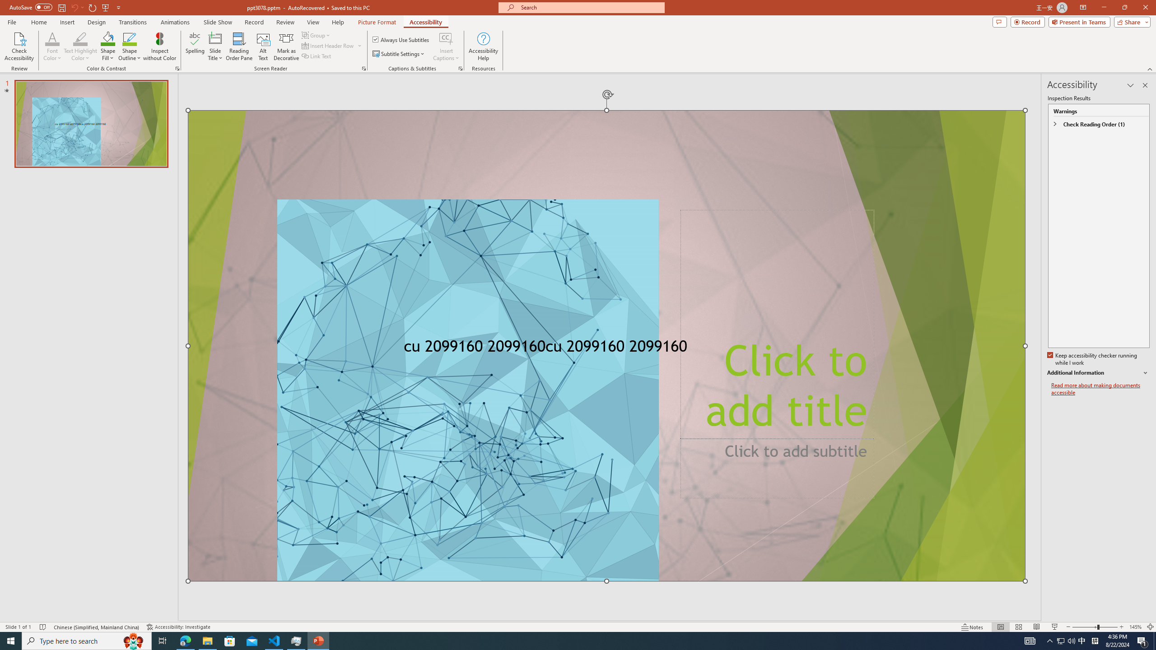 Image resolution: width=1156 pixels, height=650 pixels. What do you see at coordinates (286, 46) in the screenshot?
I see `Mark as Decorative` at bounding box center [286, 46].